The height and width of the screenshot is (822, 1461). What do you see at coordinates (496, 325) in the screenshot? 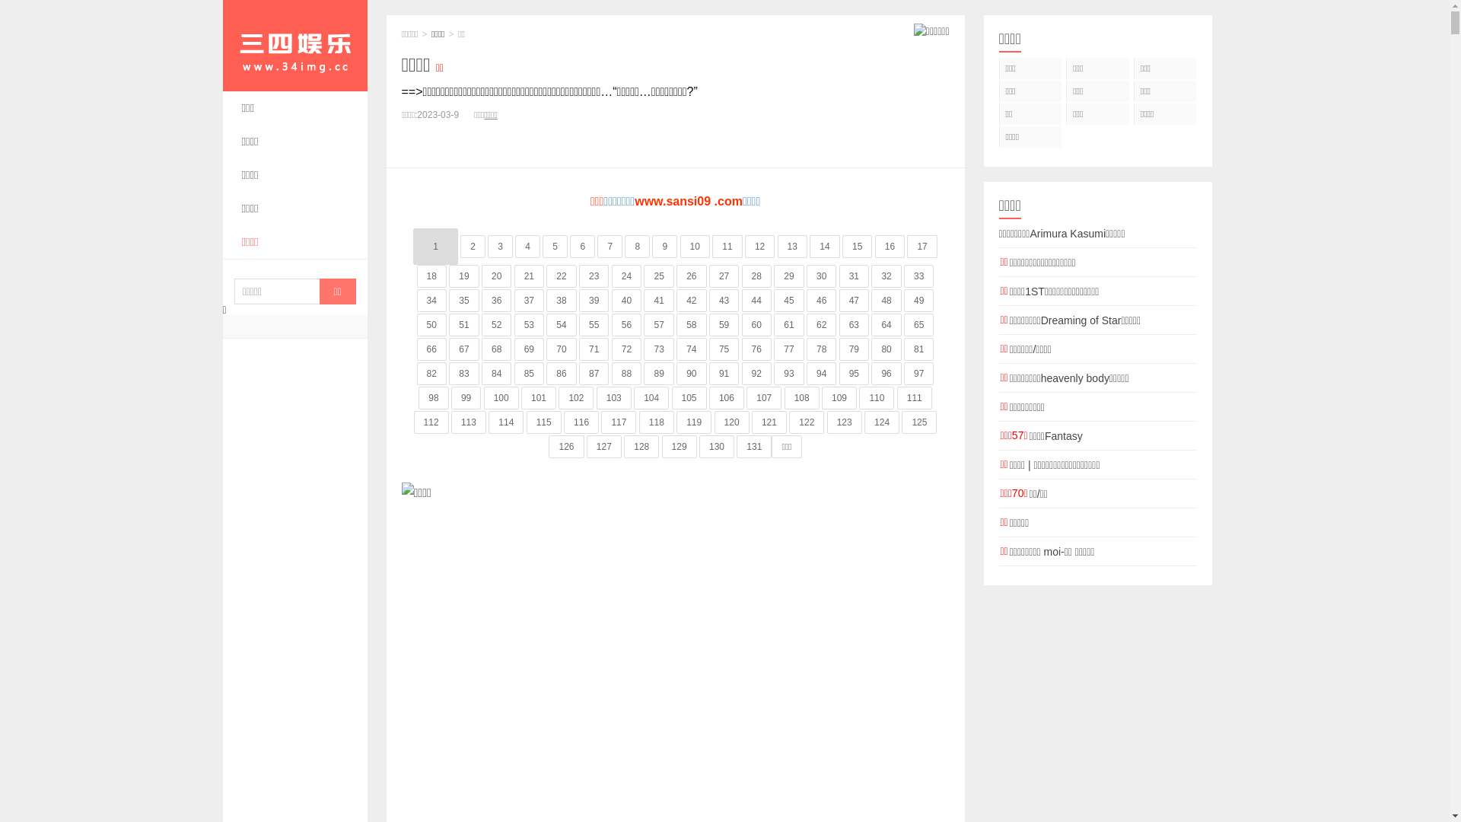
I see `52` at bounding box center [496, 325].